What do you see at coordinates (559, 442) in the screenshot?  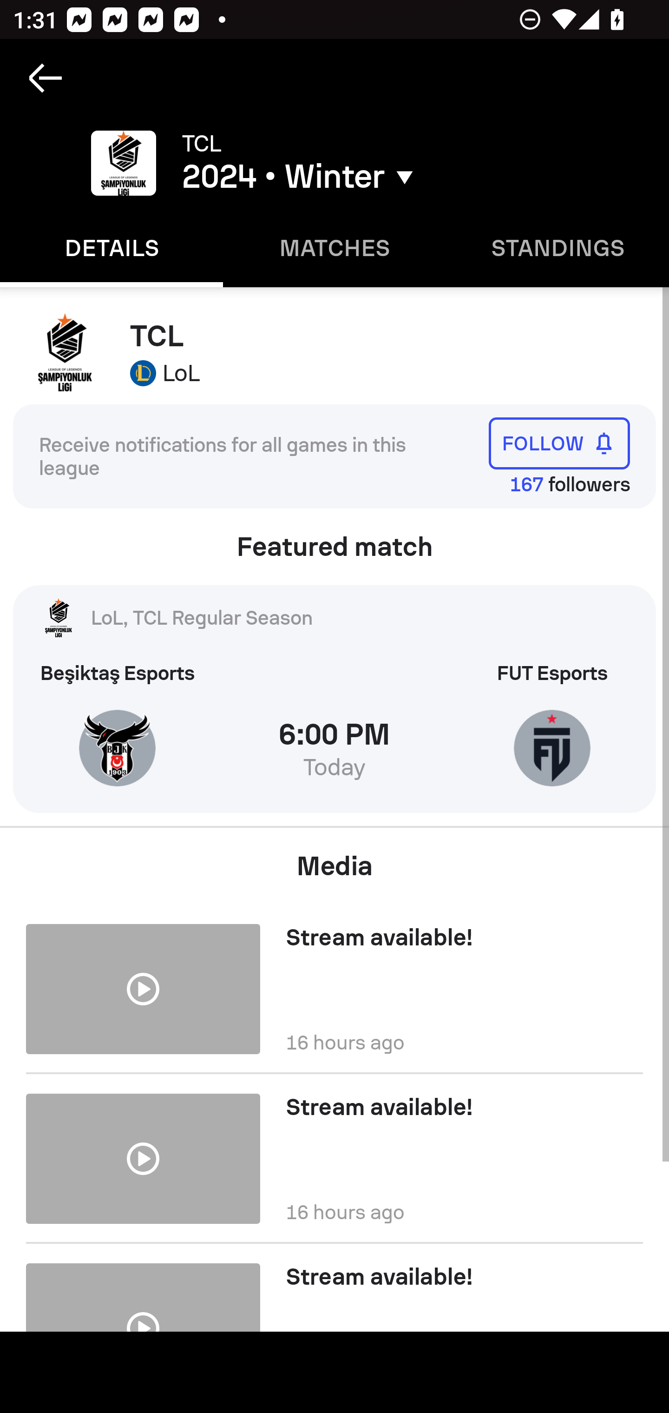 I see `FOLLOW` at bounding box center [559, 442].